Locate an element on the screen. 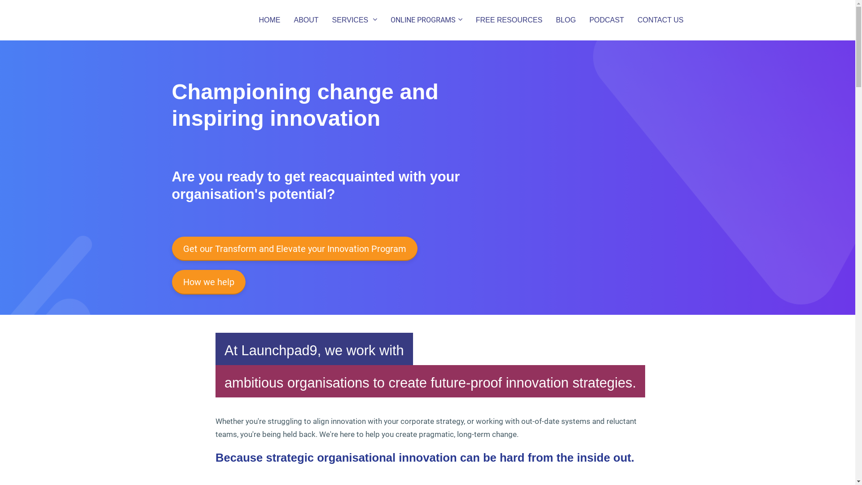 This screenshot has width=862, height=485. ONLINE PROGRAMS is located at coordinates (427, 21).